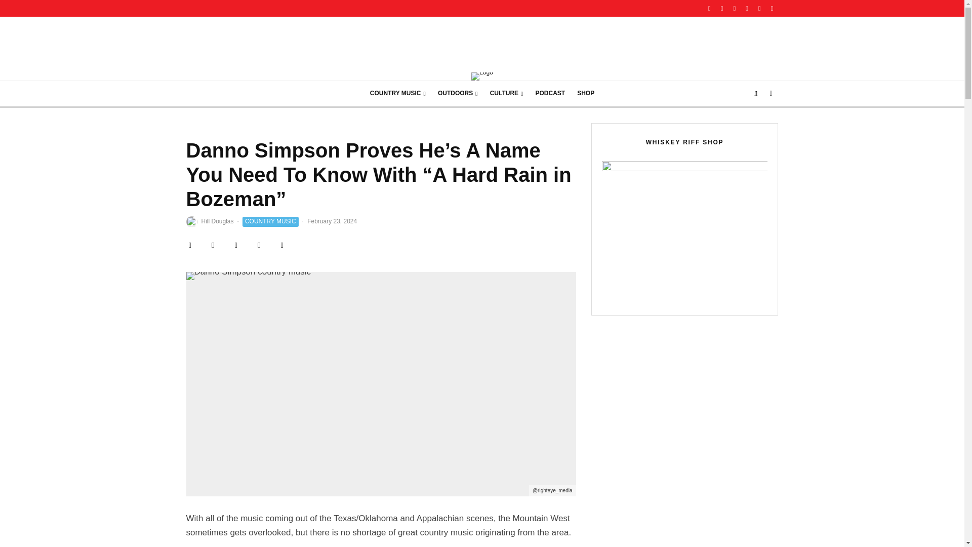 Image resolution: width=972 pixels, height=547 pixels. I want to click on OUTDOORS, so click(458, 93).